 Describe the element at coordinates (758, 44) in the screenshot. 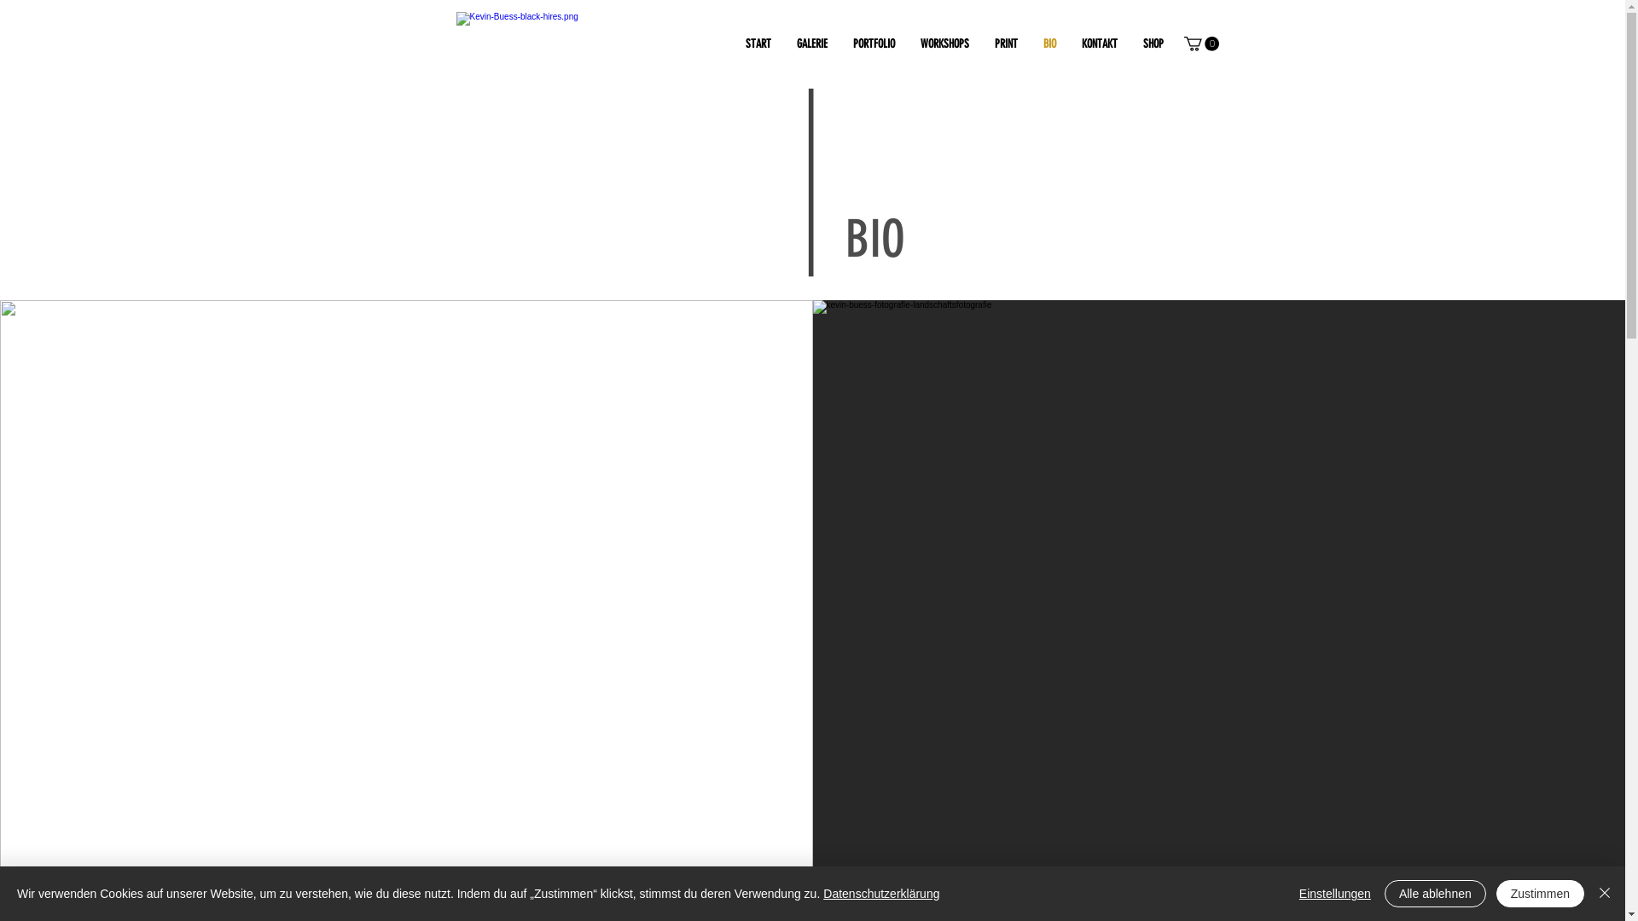

I see `START` at that location.